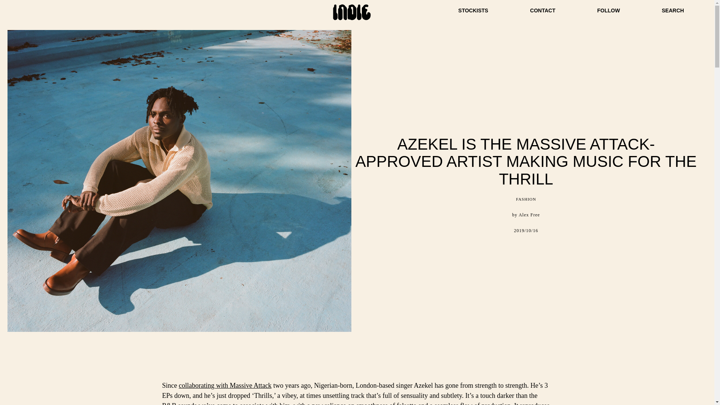 This screenshot has width=720, height=405. Describe the element at coordinates (529, 214) in the screenshot. I see `Alex Free` at that location.